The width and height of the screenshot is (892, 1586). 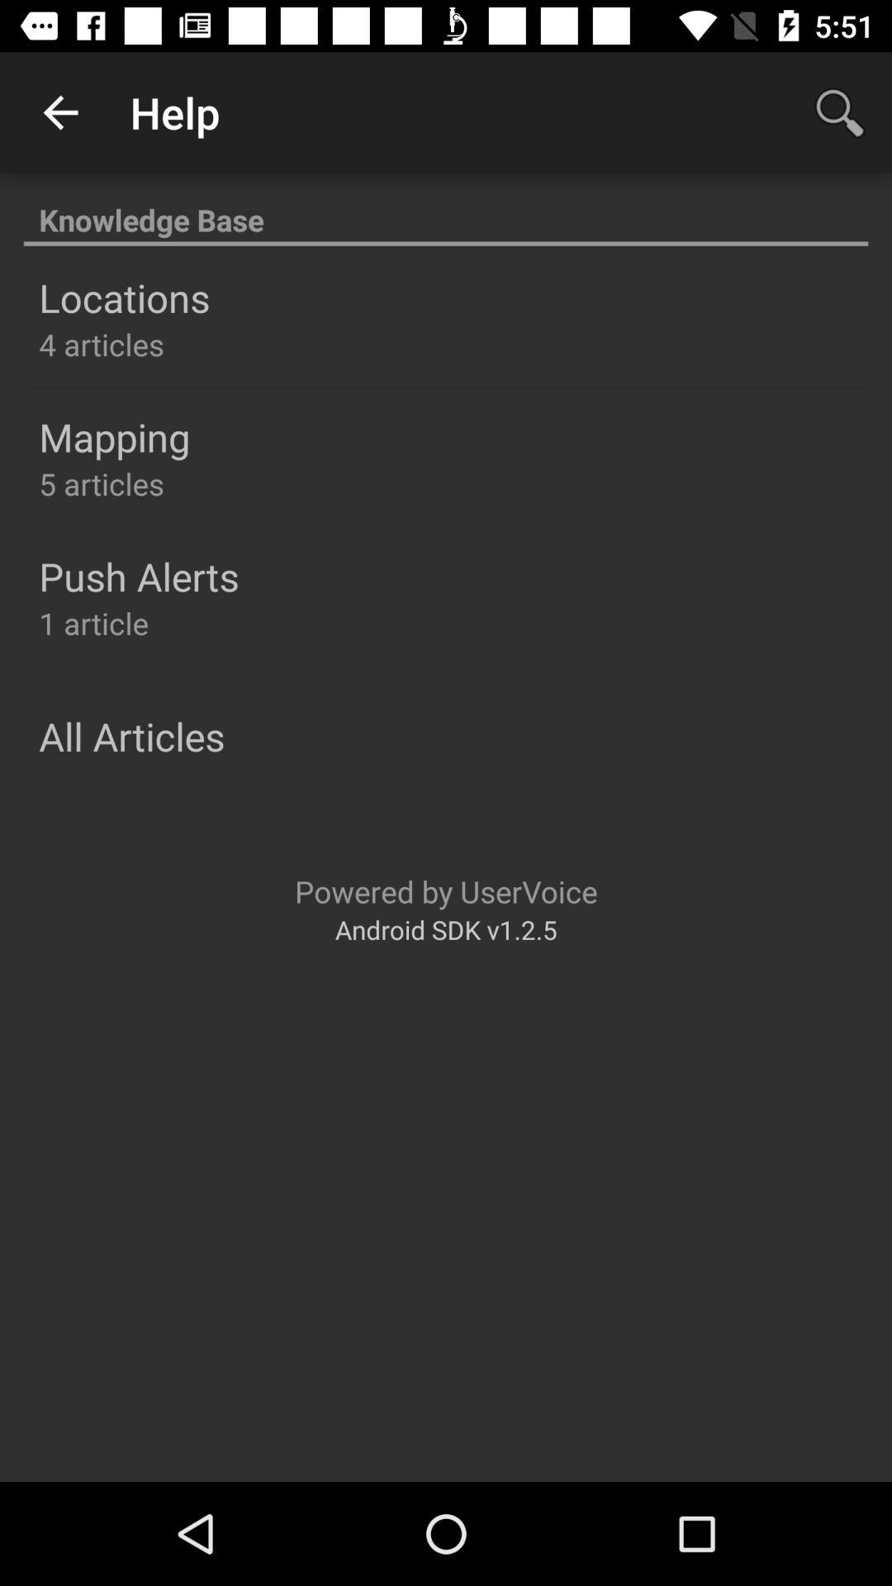 What do you see at coordinates (60, 112) in the screenshot?
I see `press the icon next to the help icon` at bounding box center [60, 112].